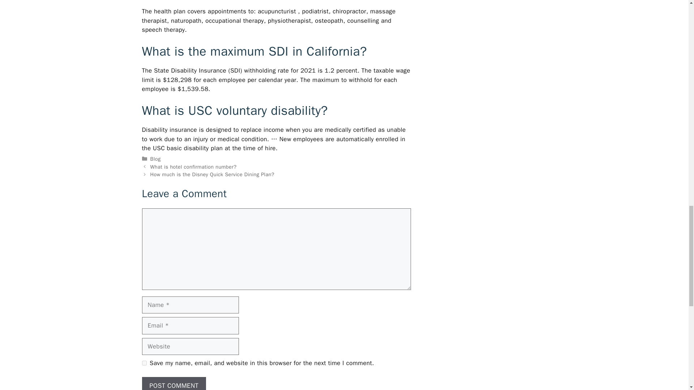  What do you see at coordinates (144, 363) in the screenshot?
I see `yes` at bounding box center [144, 363].